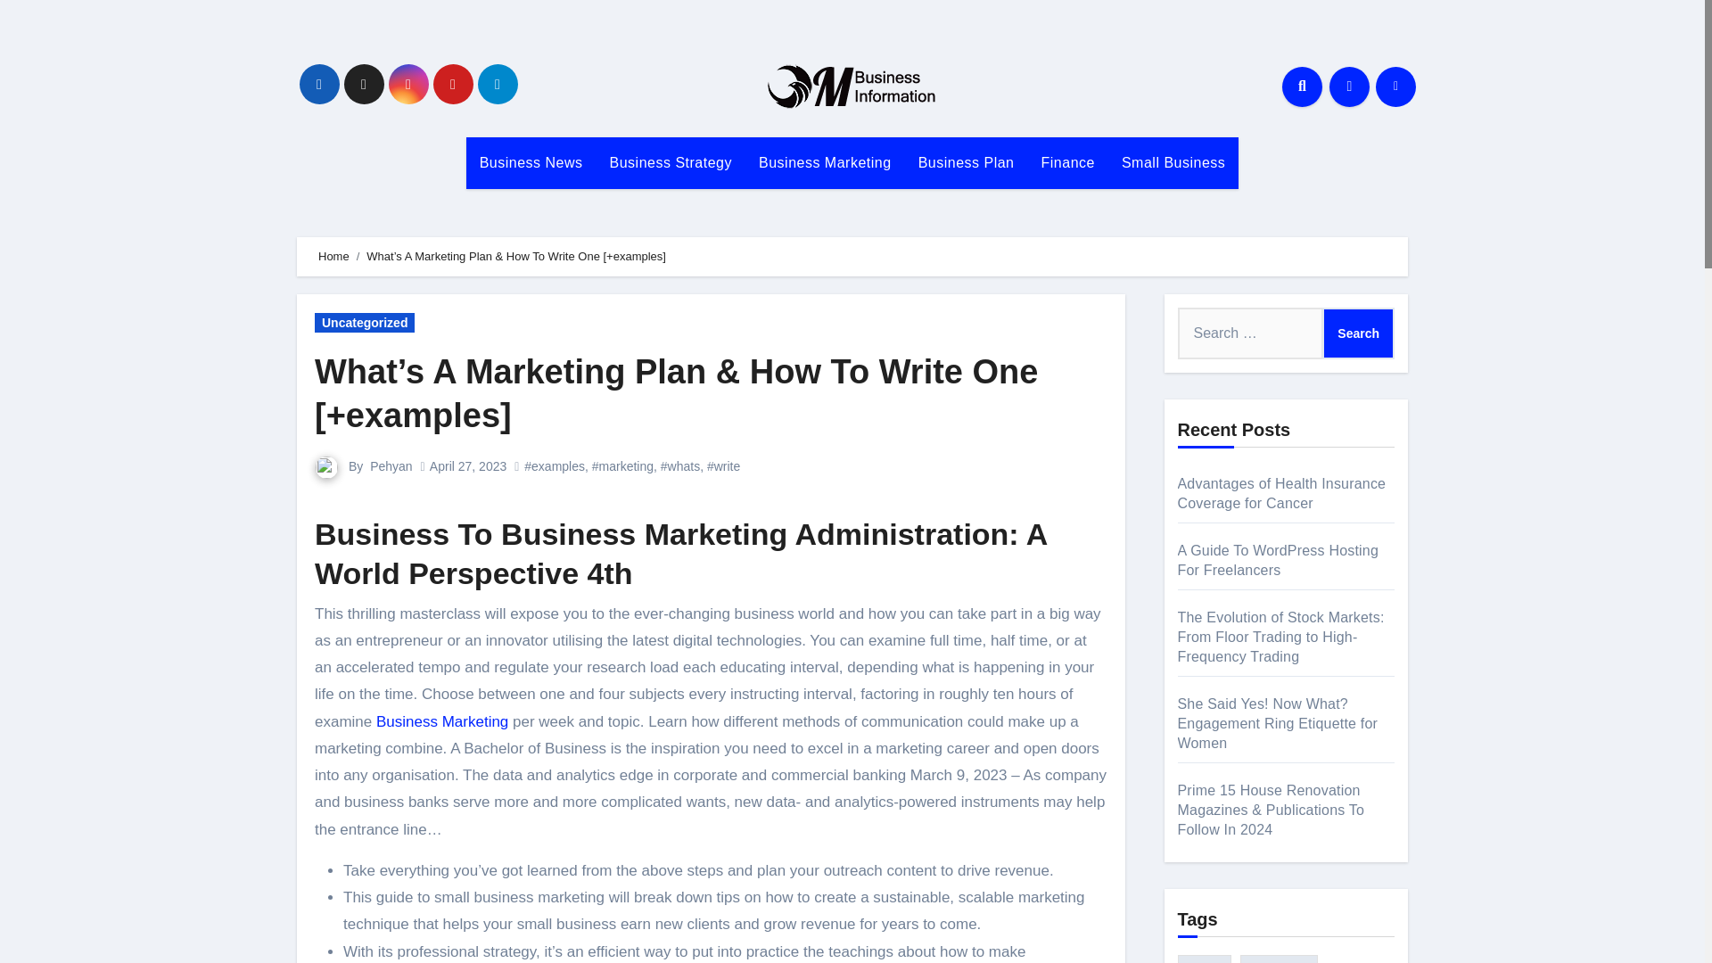 The height and width of the screenshot is (963, 1712). I want to click on Finance, so click(1068, 162).